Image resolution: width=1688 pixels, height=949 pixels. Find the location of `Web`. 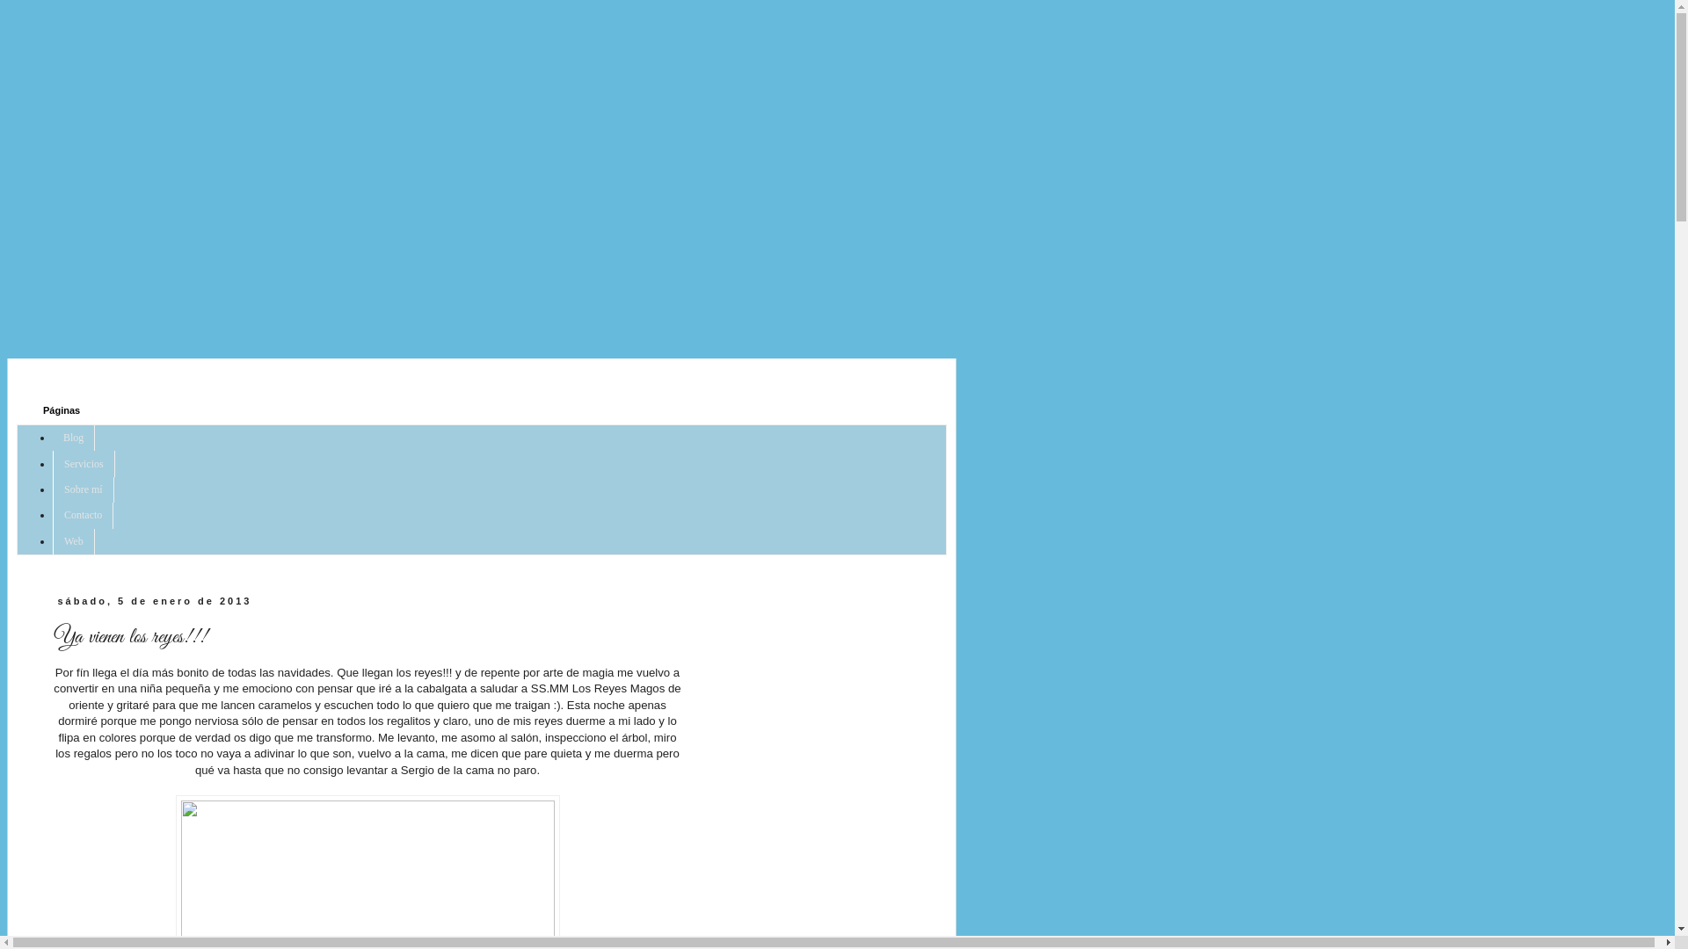

Web is located at coordinates (74, 541).